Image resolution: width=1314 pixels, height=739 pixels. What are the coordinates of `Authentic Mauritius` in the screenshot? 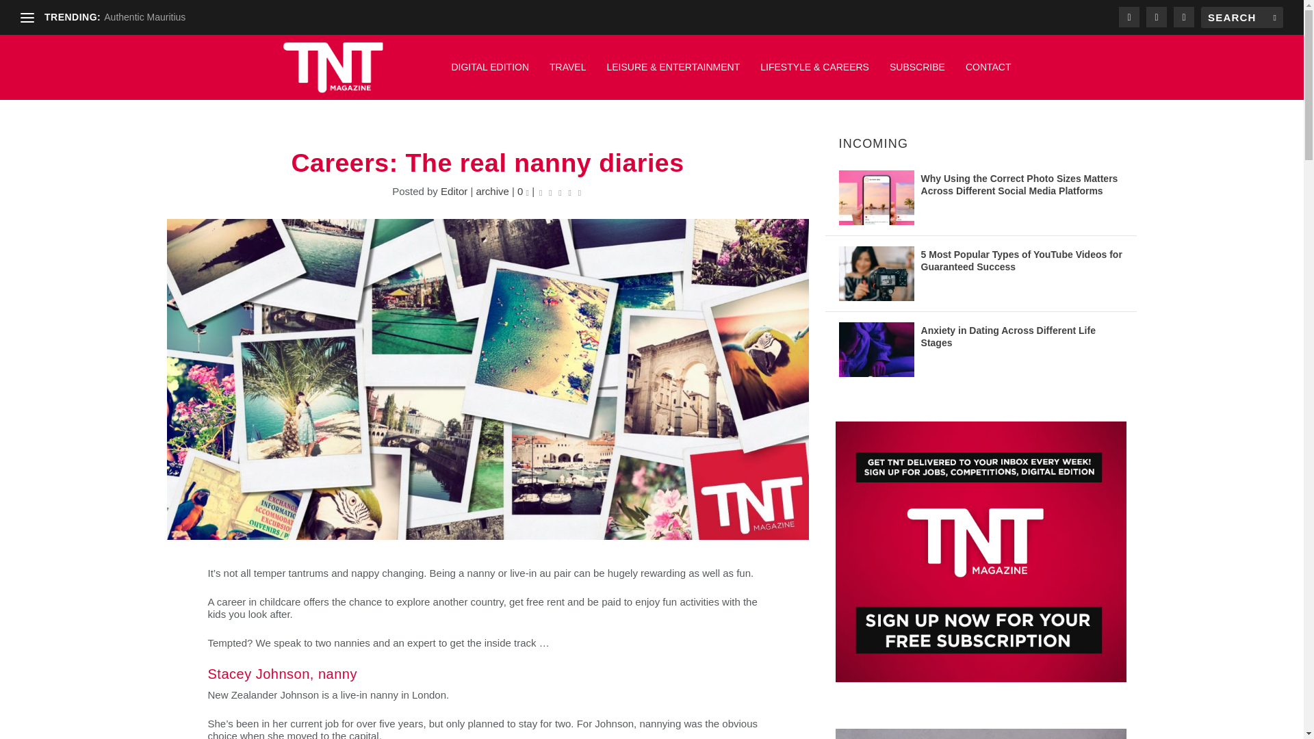 It's located at (144, 17).